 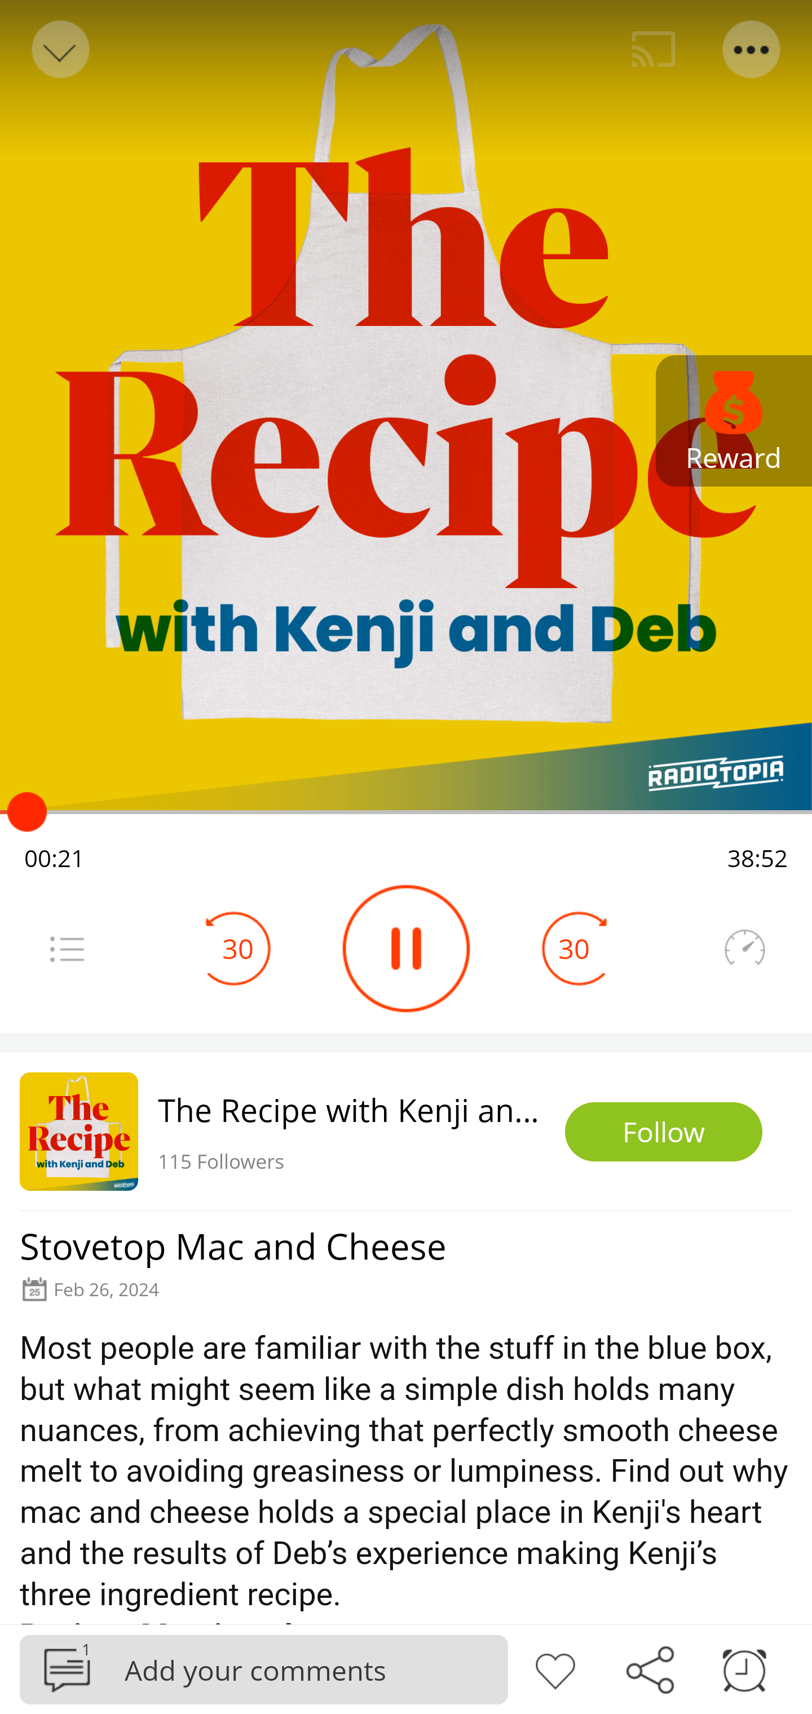 What do you see at coordinates (555, 1668) in the screenshot?
I see `Like` at bounding box center [555, 1668].